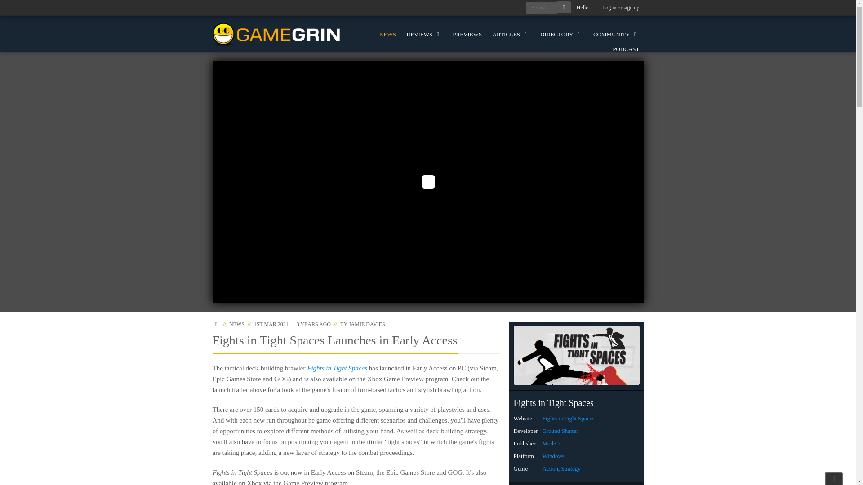 Image resolution: width=863 pixels, height=485 pixels. I want to click on COMMUNITY, so click(616, 34).